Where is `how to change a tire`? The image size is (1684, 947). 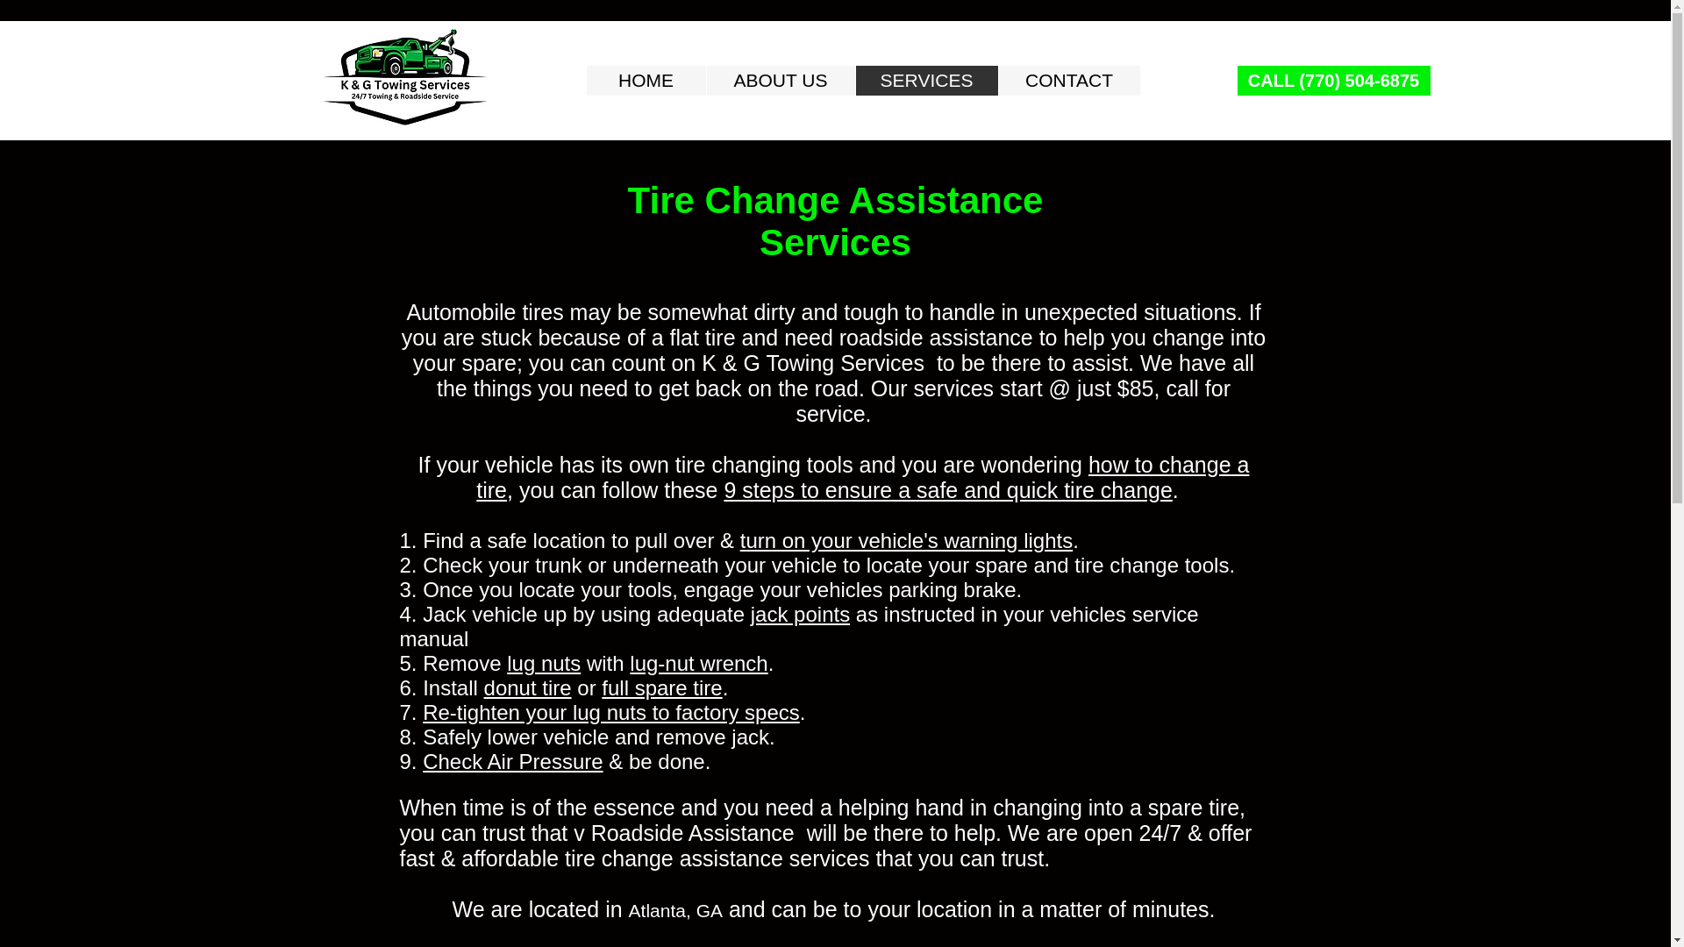
how to change a tire is located at coordinates (863, 477).